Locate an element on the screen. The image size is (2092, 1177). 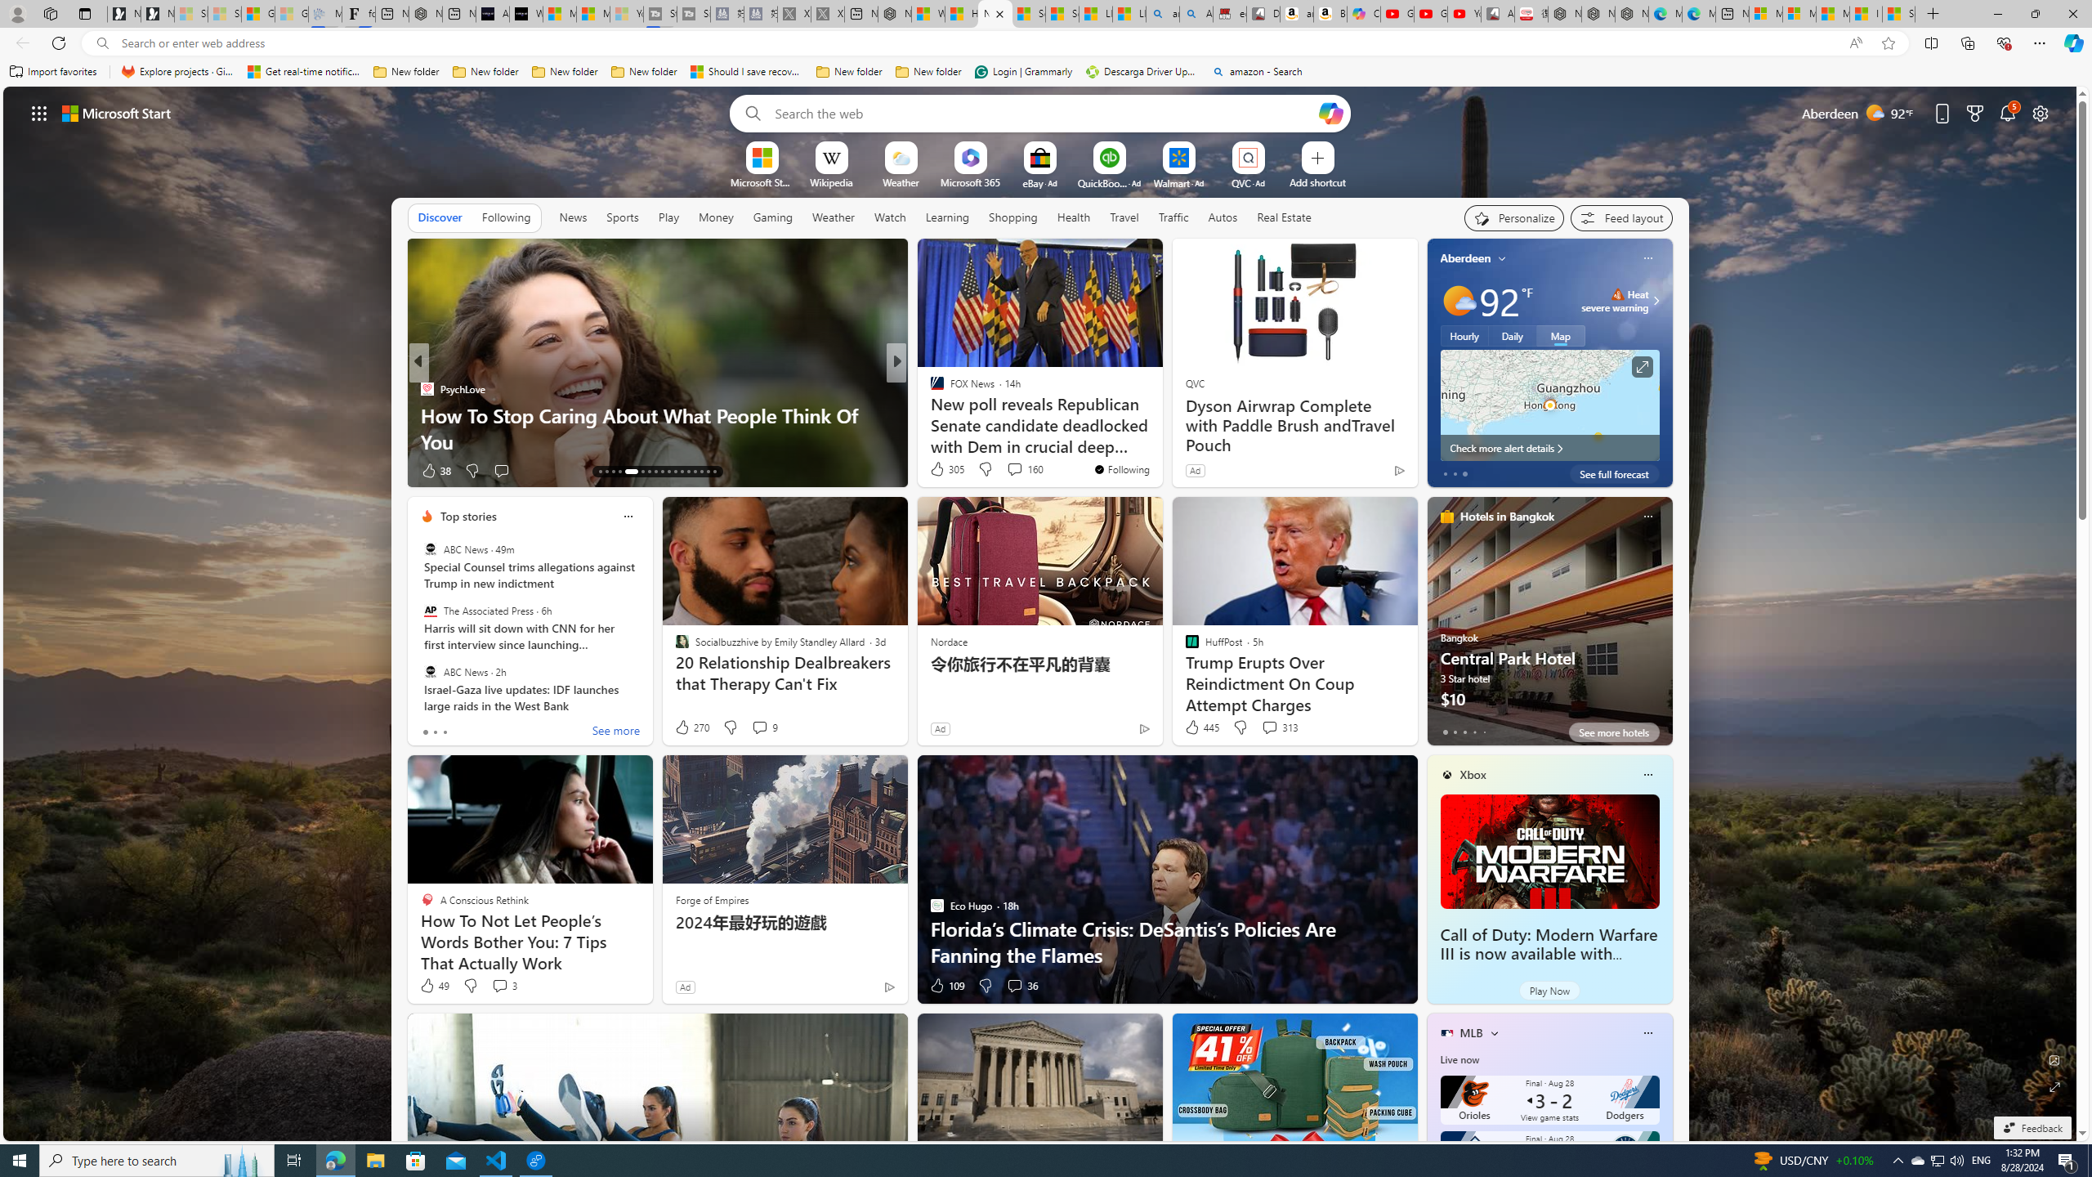
Import favorites is located at coordinates (53, 72).